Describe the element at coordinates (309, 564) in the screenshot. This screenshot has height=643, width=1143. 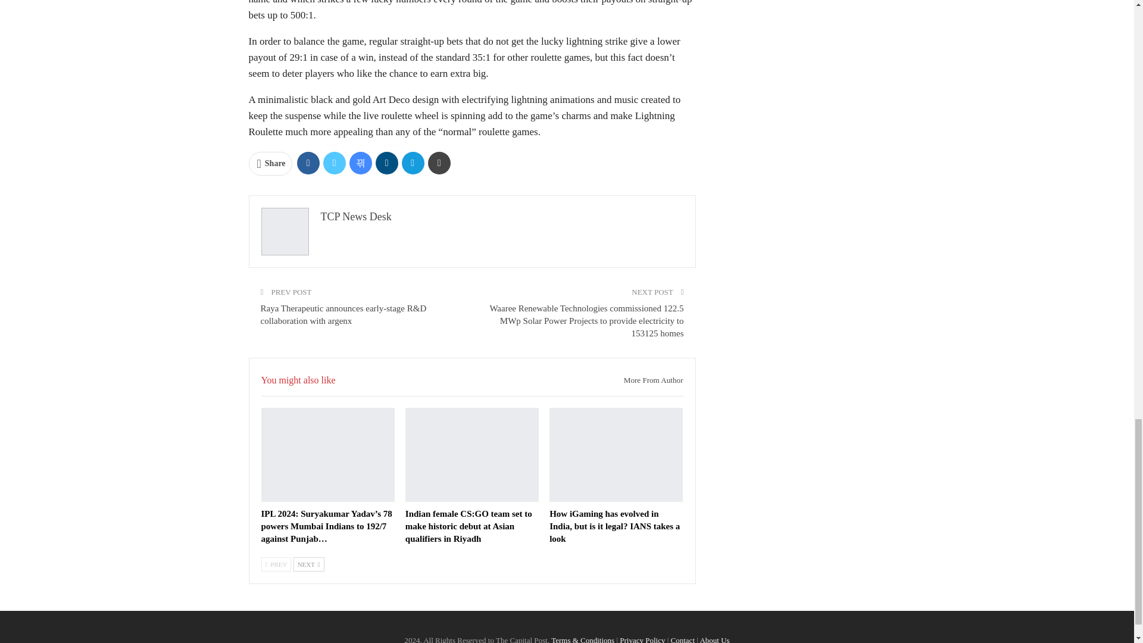
I see `Next` at that location.